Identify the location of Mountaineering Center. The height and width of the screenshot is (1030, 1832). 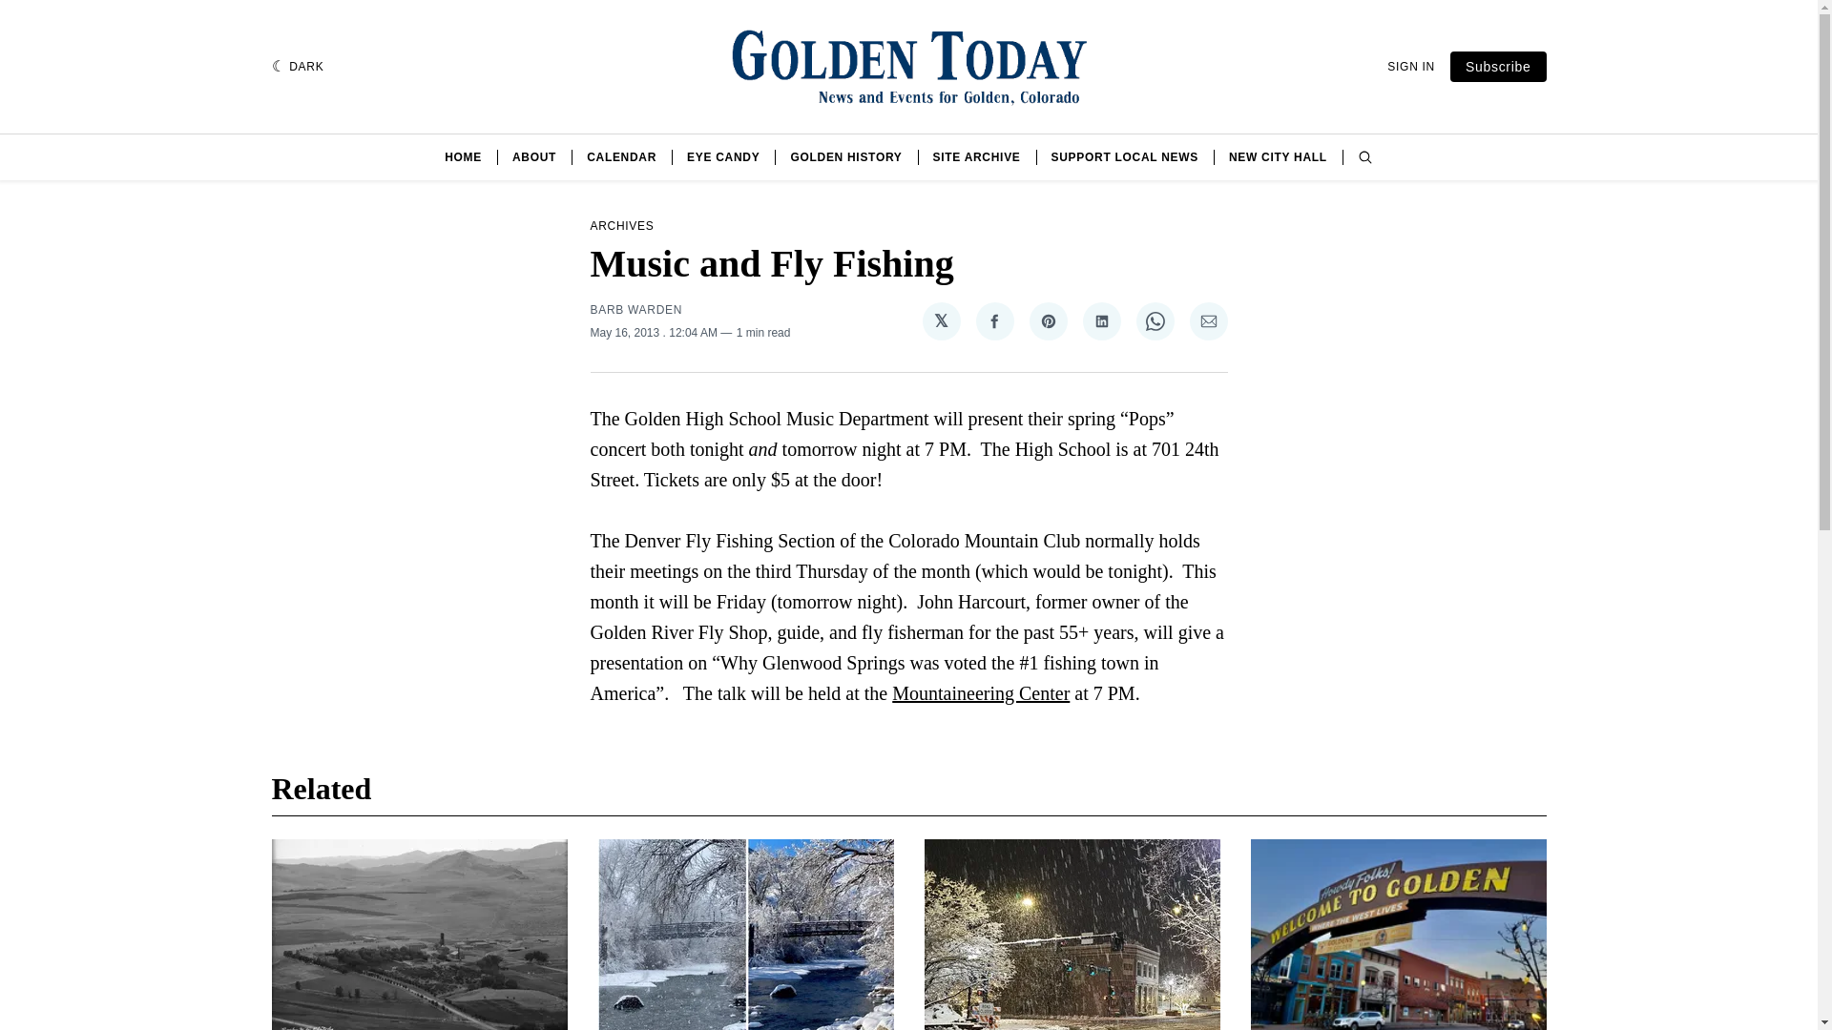
(981, 692).